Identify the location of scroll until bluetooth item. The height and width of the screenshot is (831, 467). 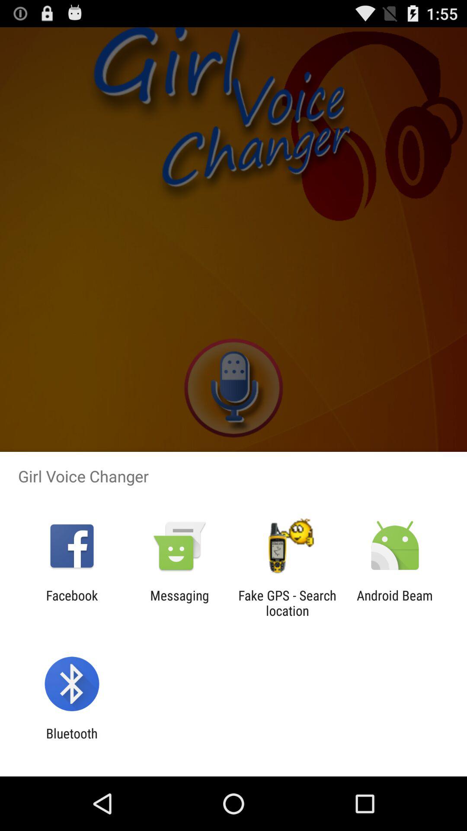
(72, 741).